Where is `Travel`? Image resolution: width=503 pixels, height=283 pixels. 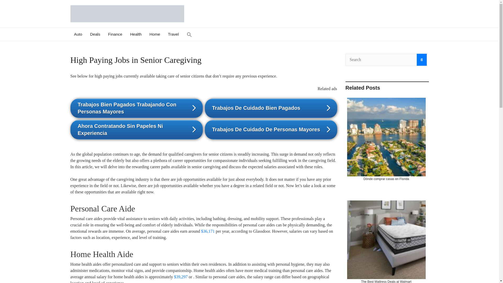
Travel is located at coordinates (173, 34).